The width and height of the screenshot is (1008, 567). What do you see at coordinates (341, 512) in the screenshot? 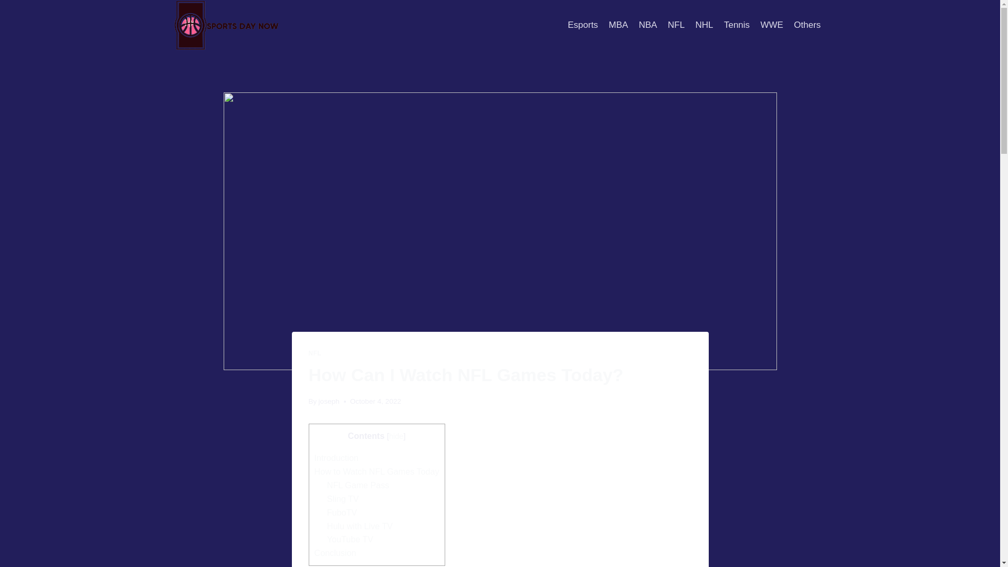
I see `FuboTV` at bounding box center [341, 512].